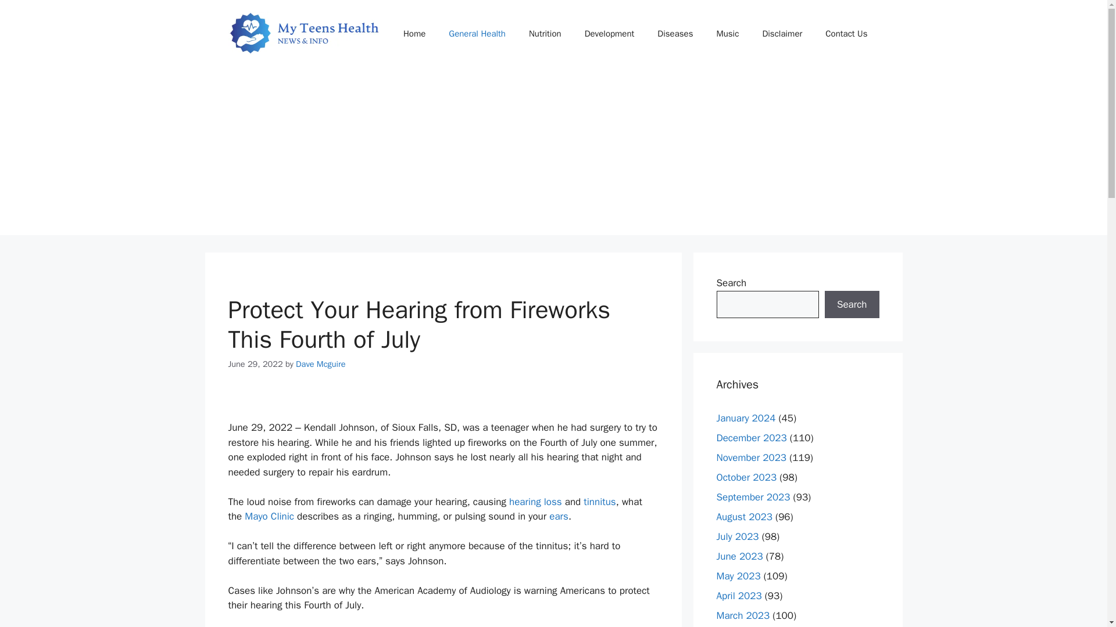 This screenshot has height=627, width=1116. What do you see at coordinates (600, 502) in the screenshot?
I see `tinnitus` at bounding box center [600, 502].